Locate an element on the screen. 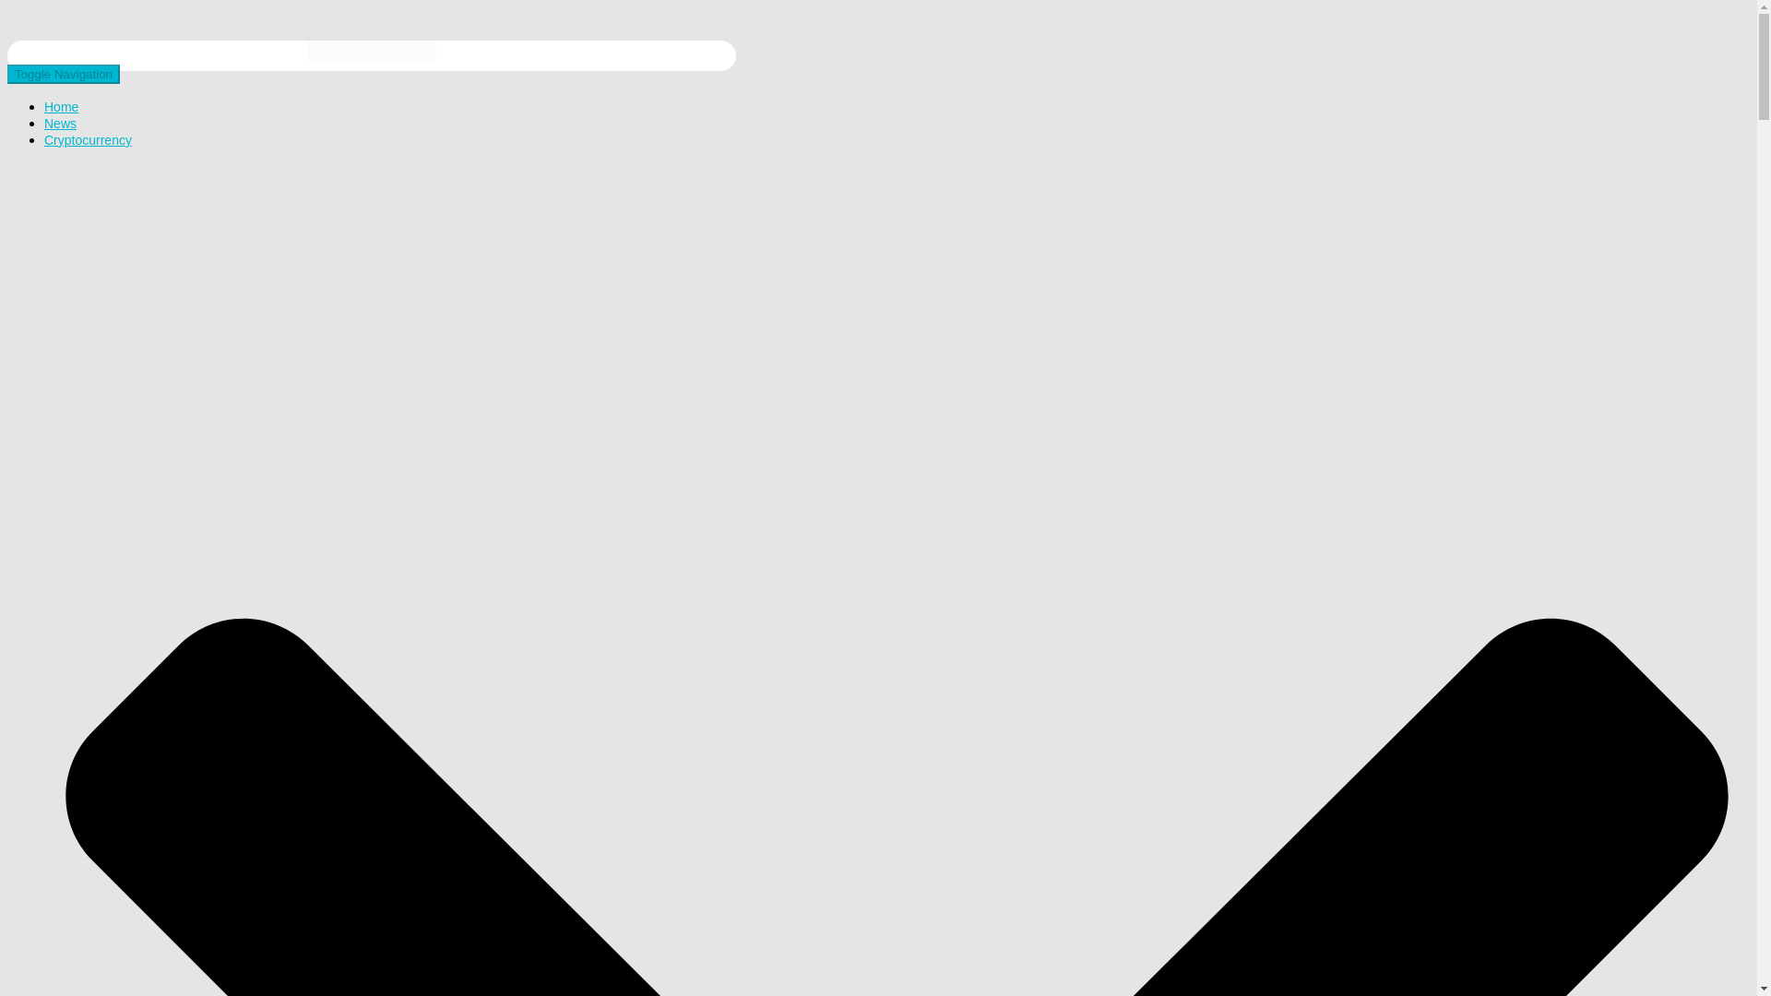  Home is located at coordinates (61, 107).